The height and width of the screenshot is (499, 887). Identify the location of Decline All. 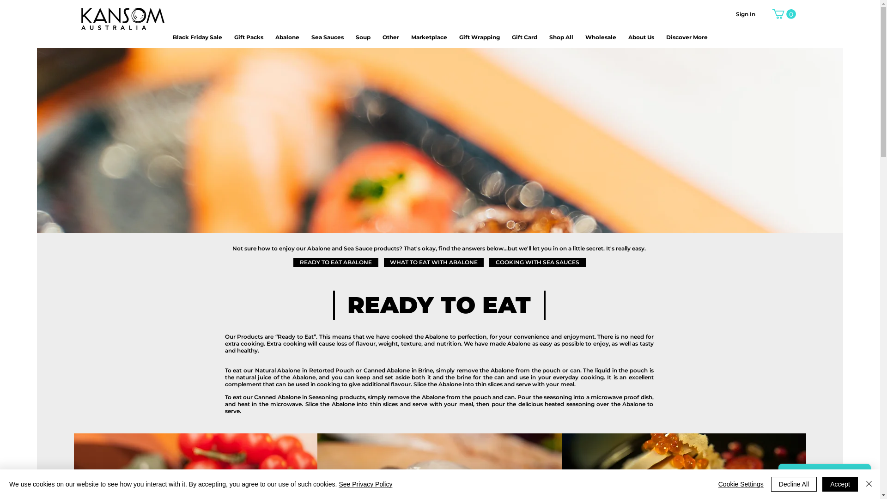
(794, 484).